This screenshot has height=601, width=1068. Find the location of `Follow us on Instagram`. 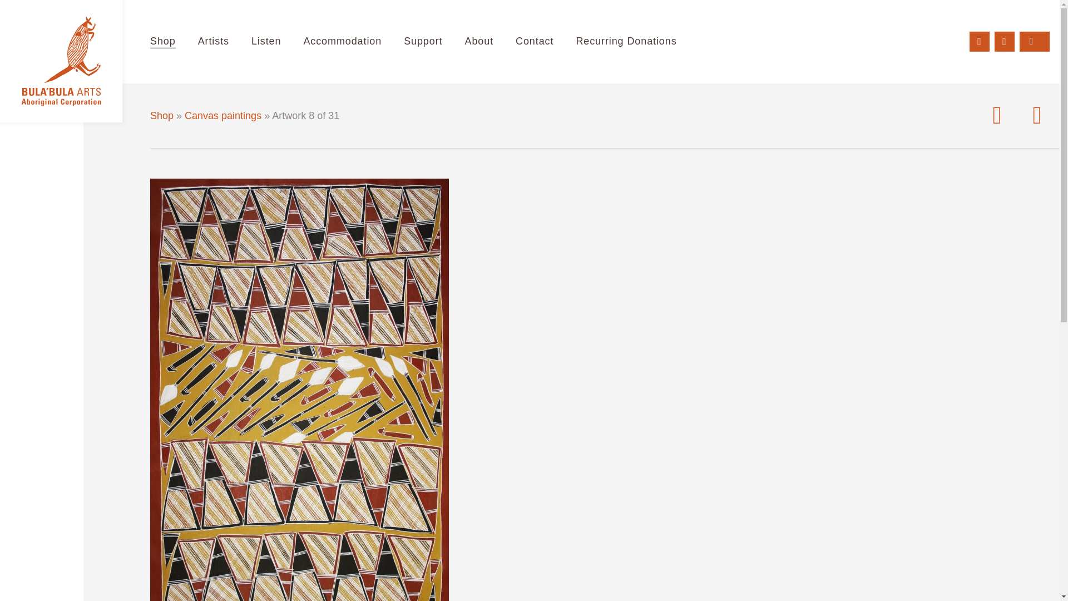

Follow us on Instagram is located at coordinates (1005, 41).